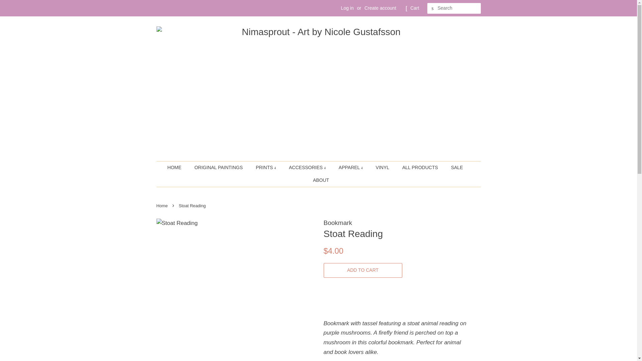  What do you see at coordinates (219, 167) in the screenshot?
I see `ORIGINAL PAINTINGS` at bounding box center [219, 167].